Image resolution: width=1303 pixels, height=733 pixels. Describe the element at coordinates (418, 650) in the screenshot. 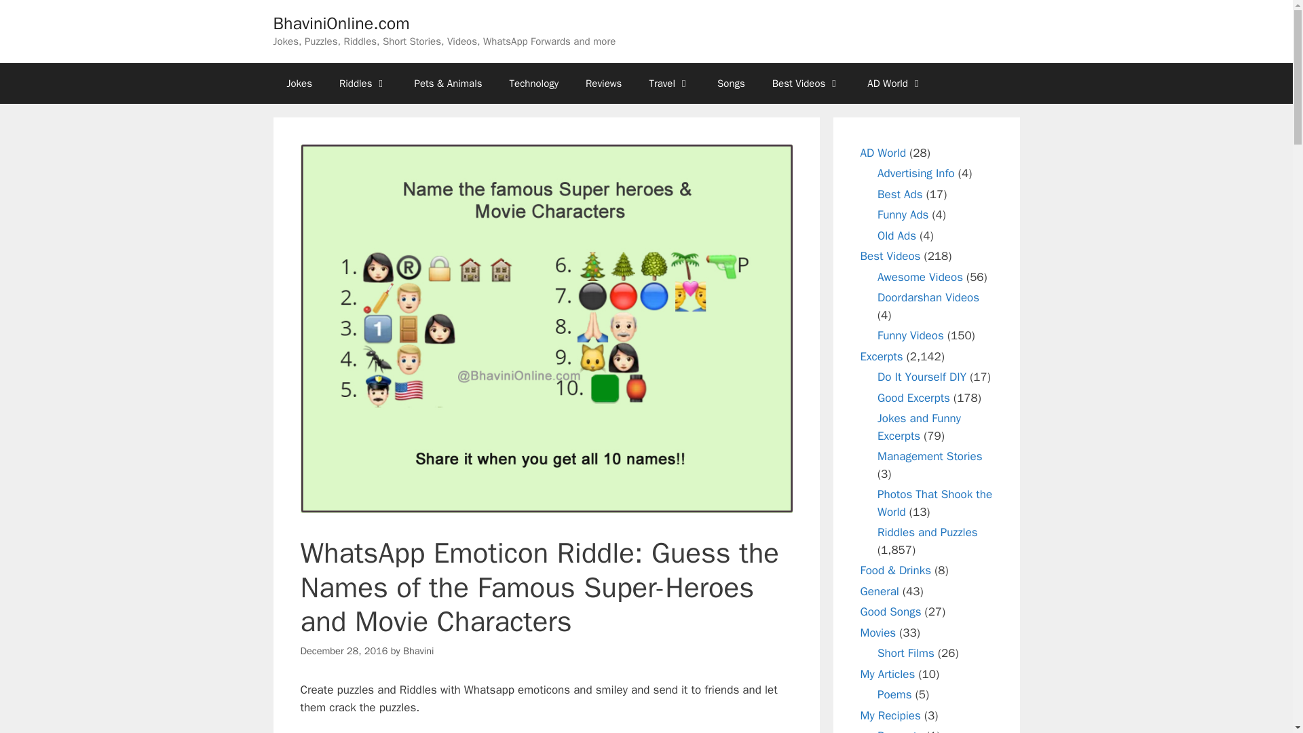

I see `Bhavini` at that location.